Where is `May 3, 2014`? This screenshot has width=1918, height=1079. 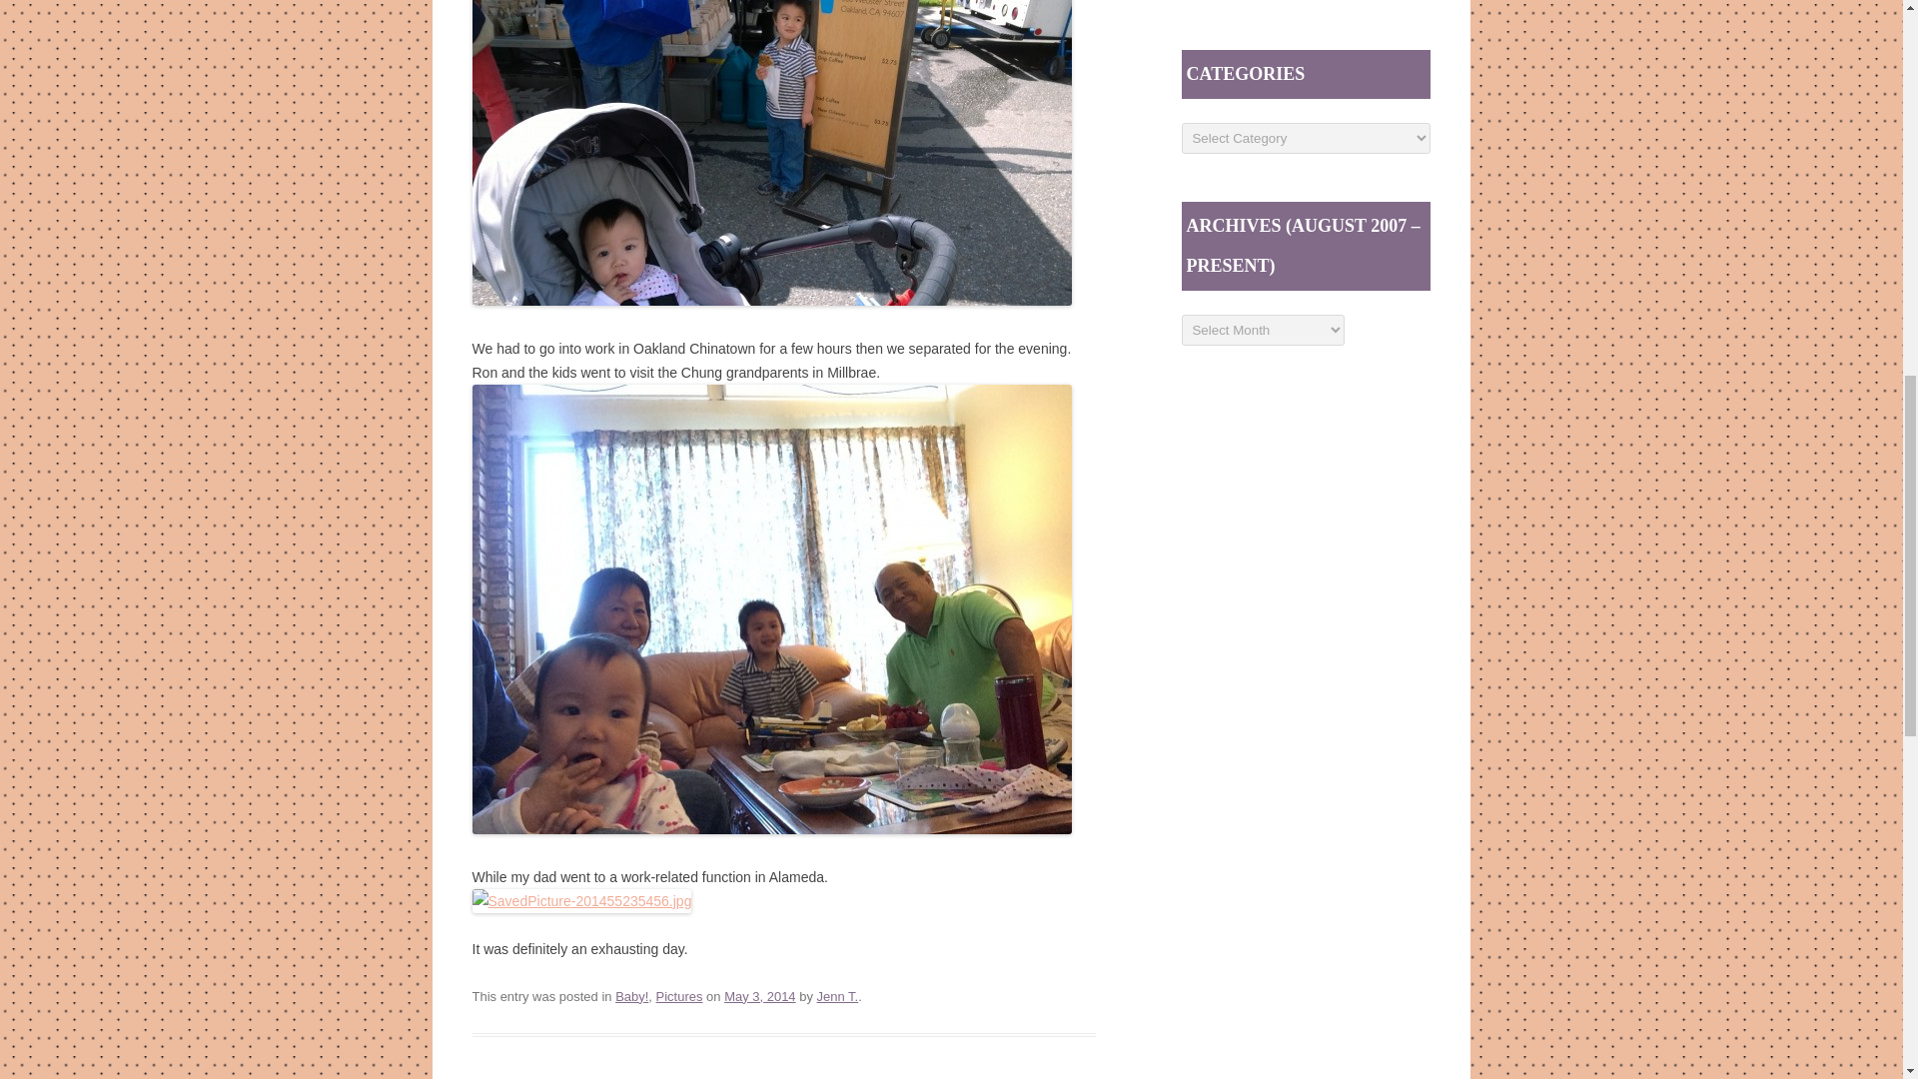 May 3, 2014 is located at coordinates (759, 997).